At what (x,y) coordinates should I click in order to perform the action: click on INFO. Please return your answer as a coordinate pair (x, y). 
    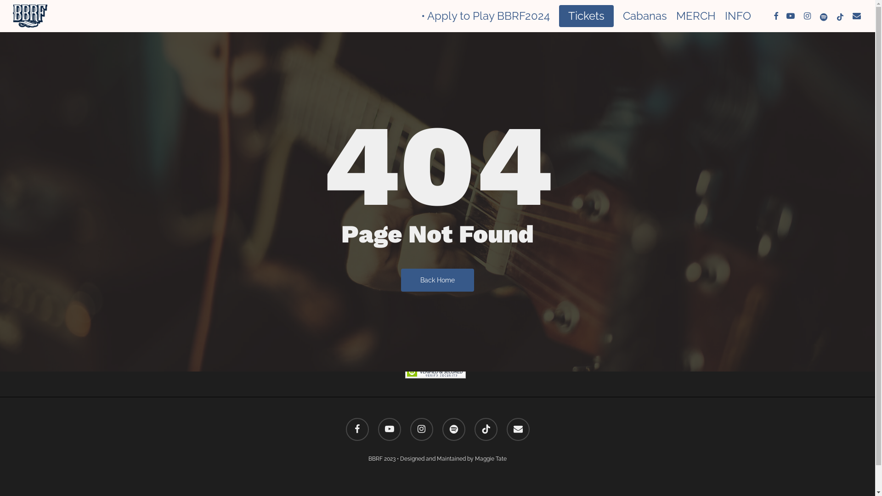
    Looking at the image, I should click on (738, 16).